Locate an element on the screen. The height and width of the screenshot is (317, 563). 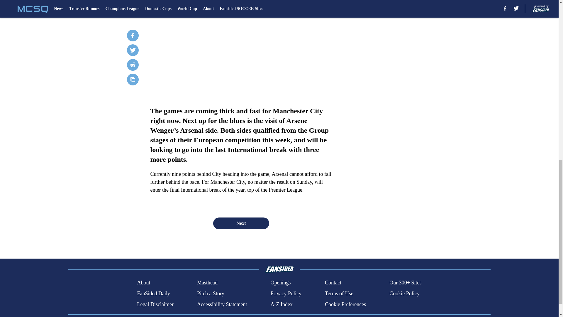
A-Z Index is located at coordinates (281, 304).